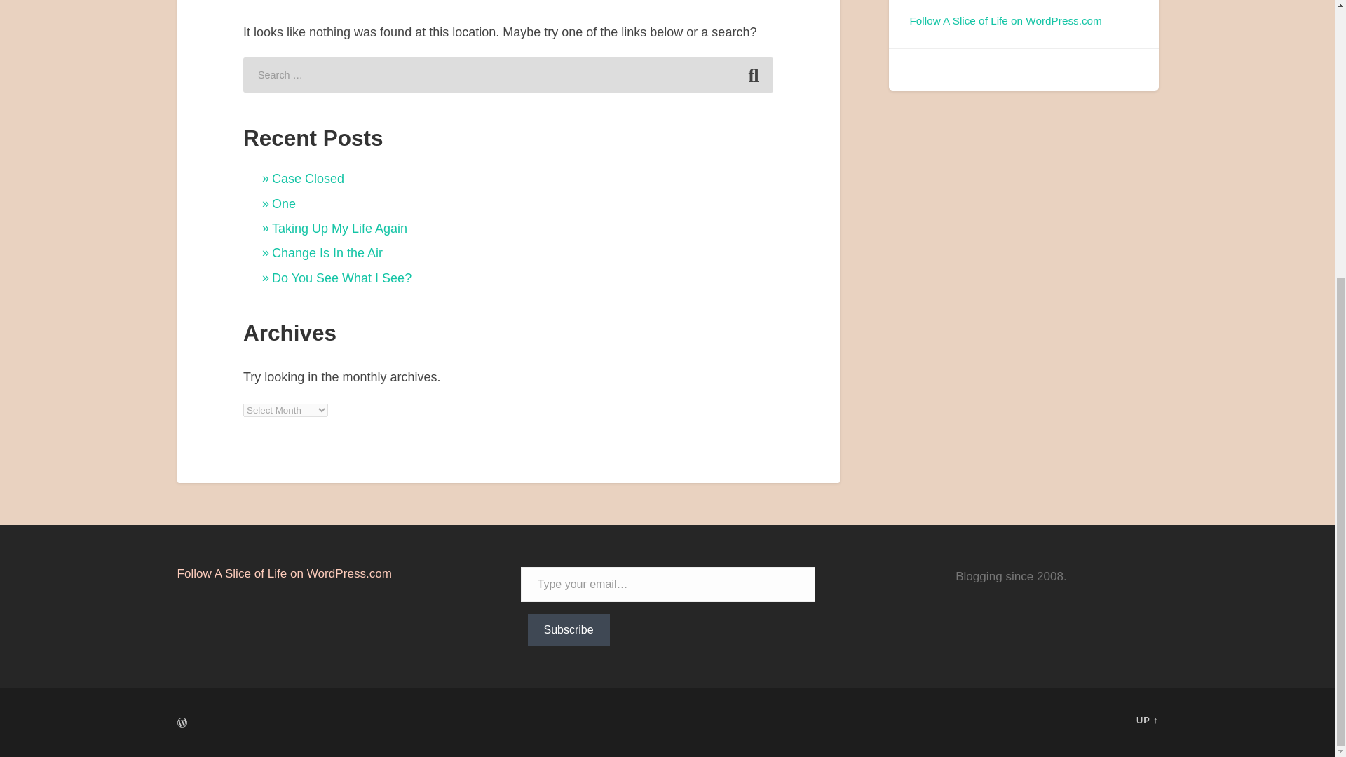 The width and height of the screenshot is (1346, 757). What do you see at coordinates (339, 229) in the screenshot?
I see `Taking Up My Life Again` at bounding box center [339, 229].